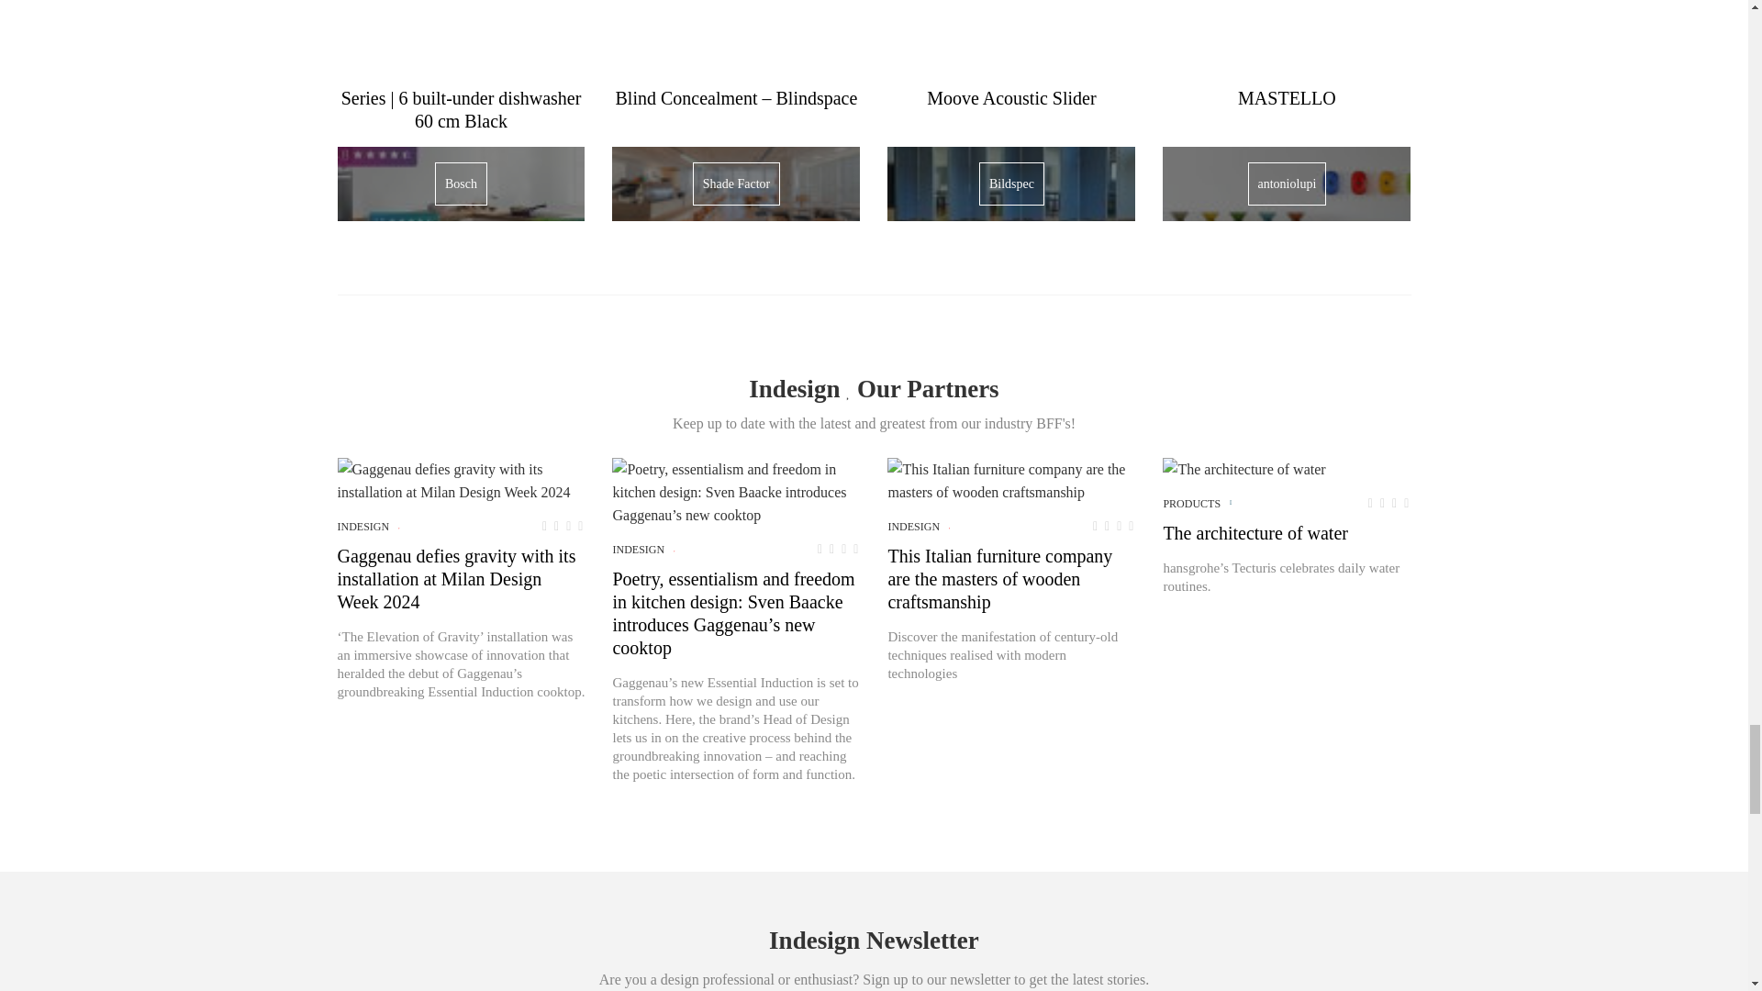 This screenshot has width=1762, height=991. I want to click on The architecture of water, so click(1243, 468).